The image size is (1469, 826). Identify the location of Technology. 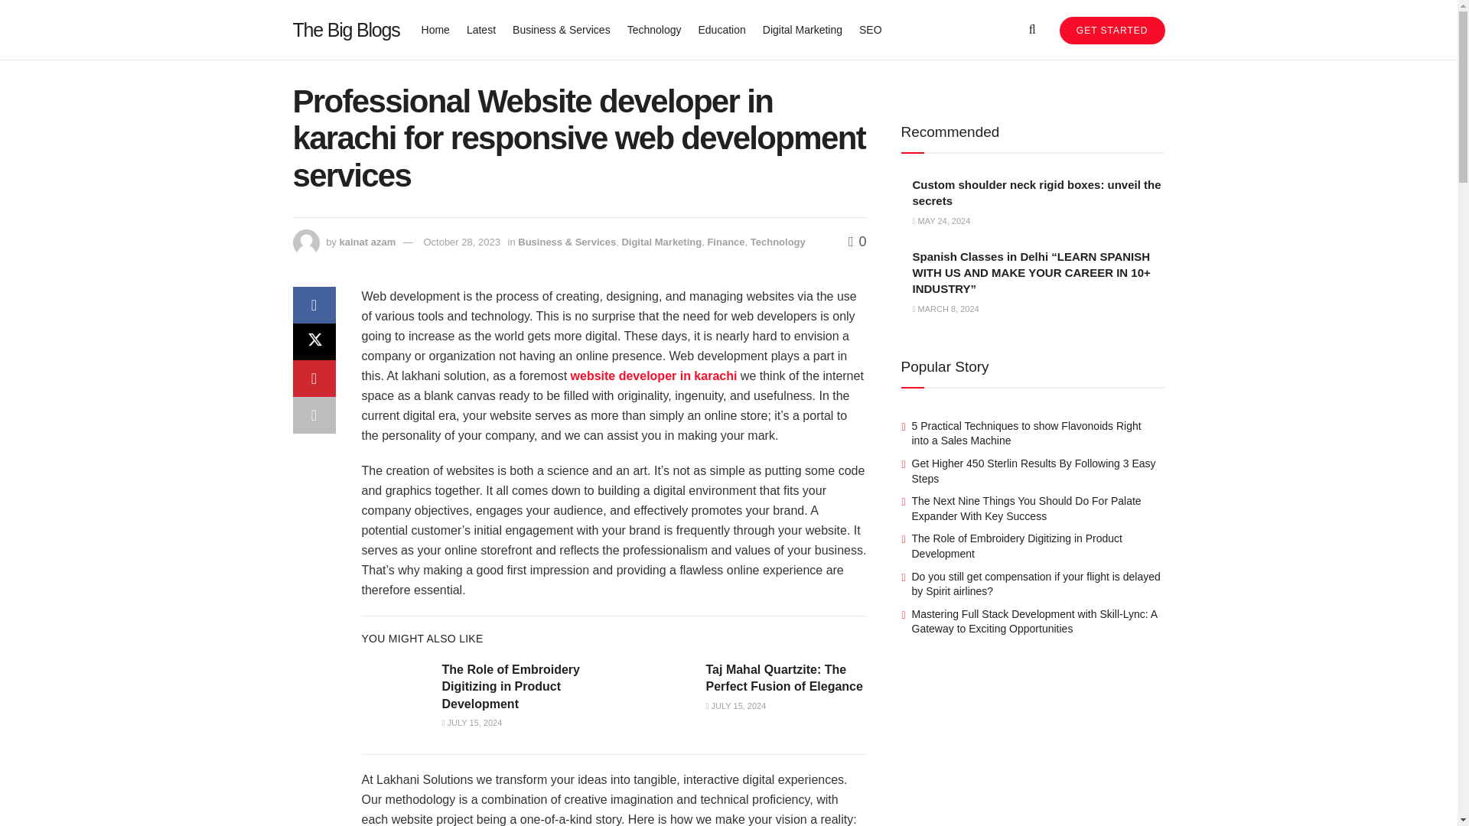
(653, 29).